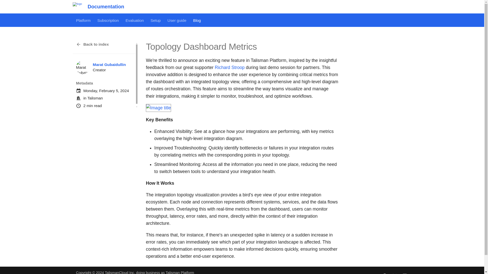 This screenshot has width=488, height=274. I want to click on twitter.com, so click(395, 272).